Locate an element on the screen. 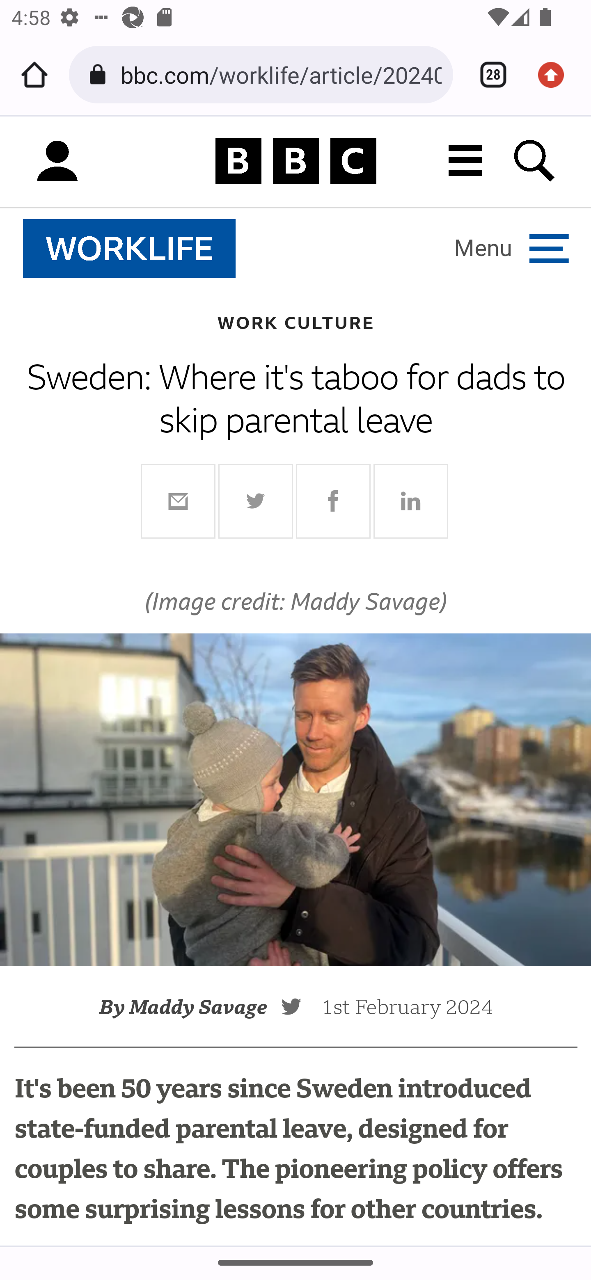  Open more navigation is located at coordinates (512, 248).